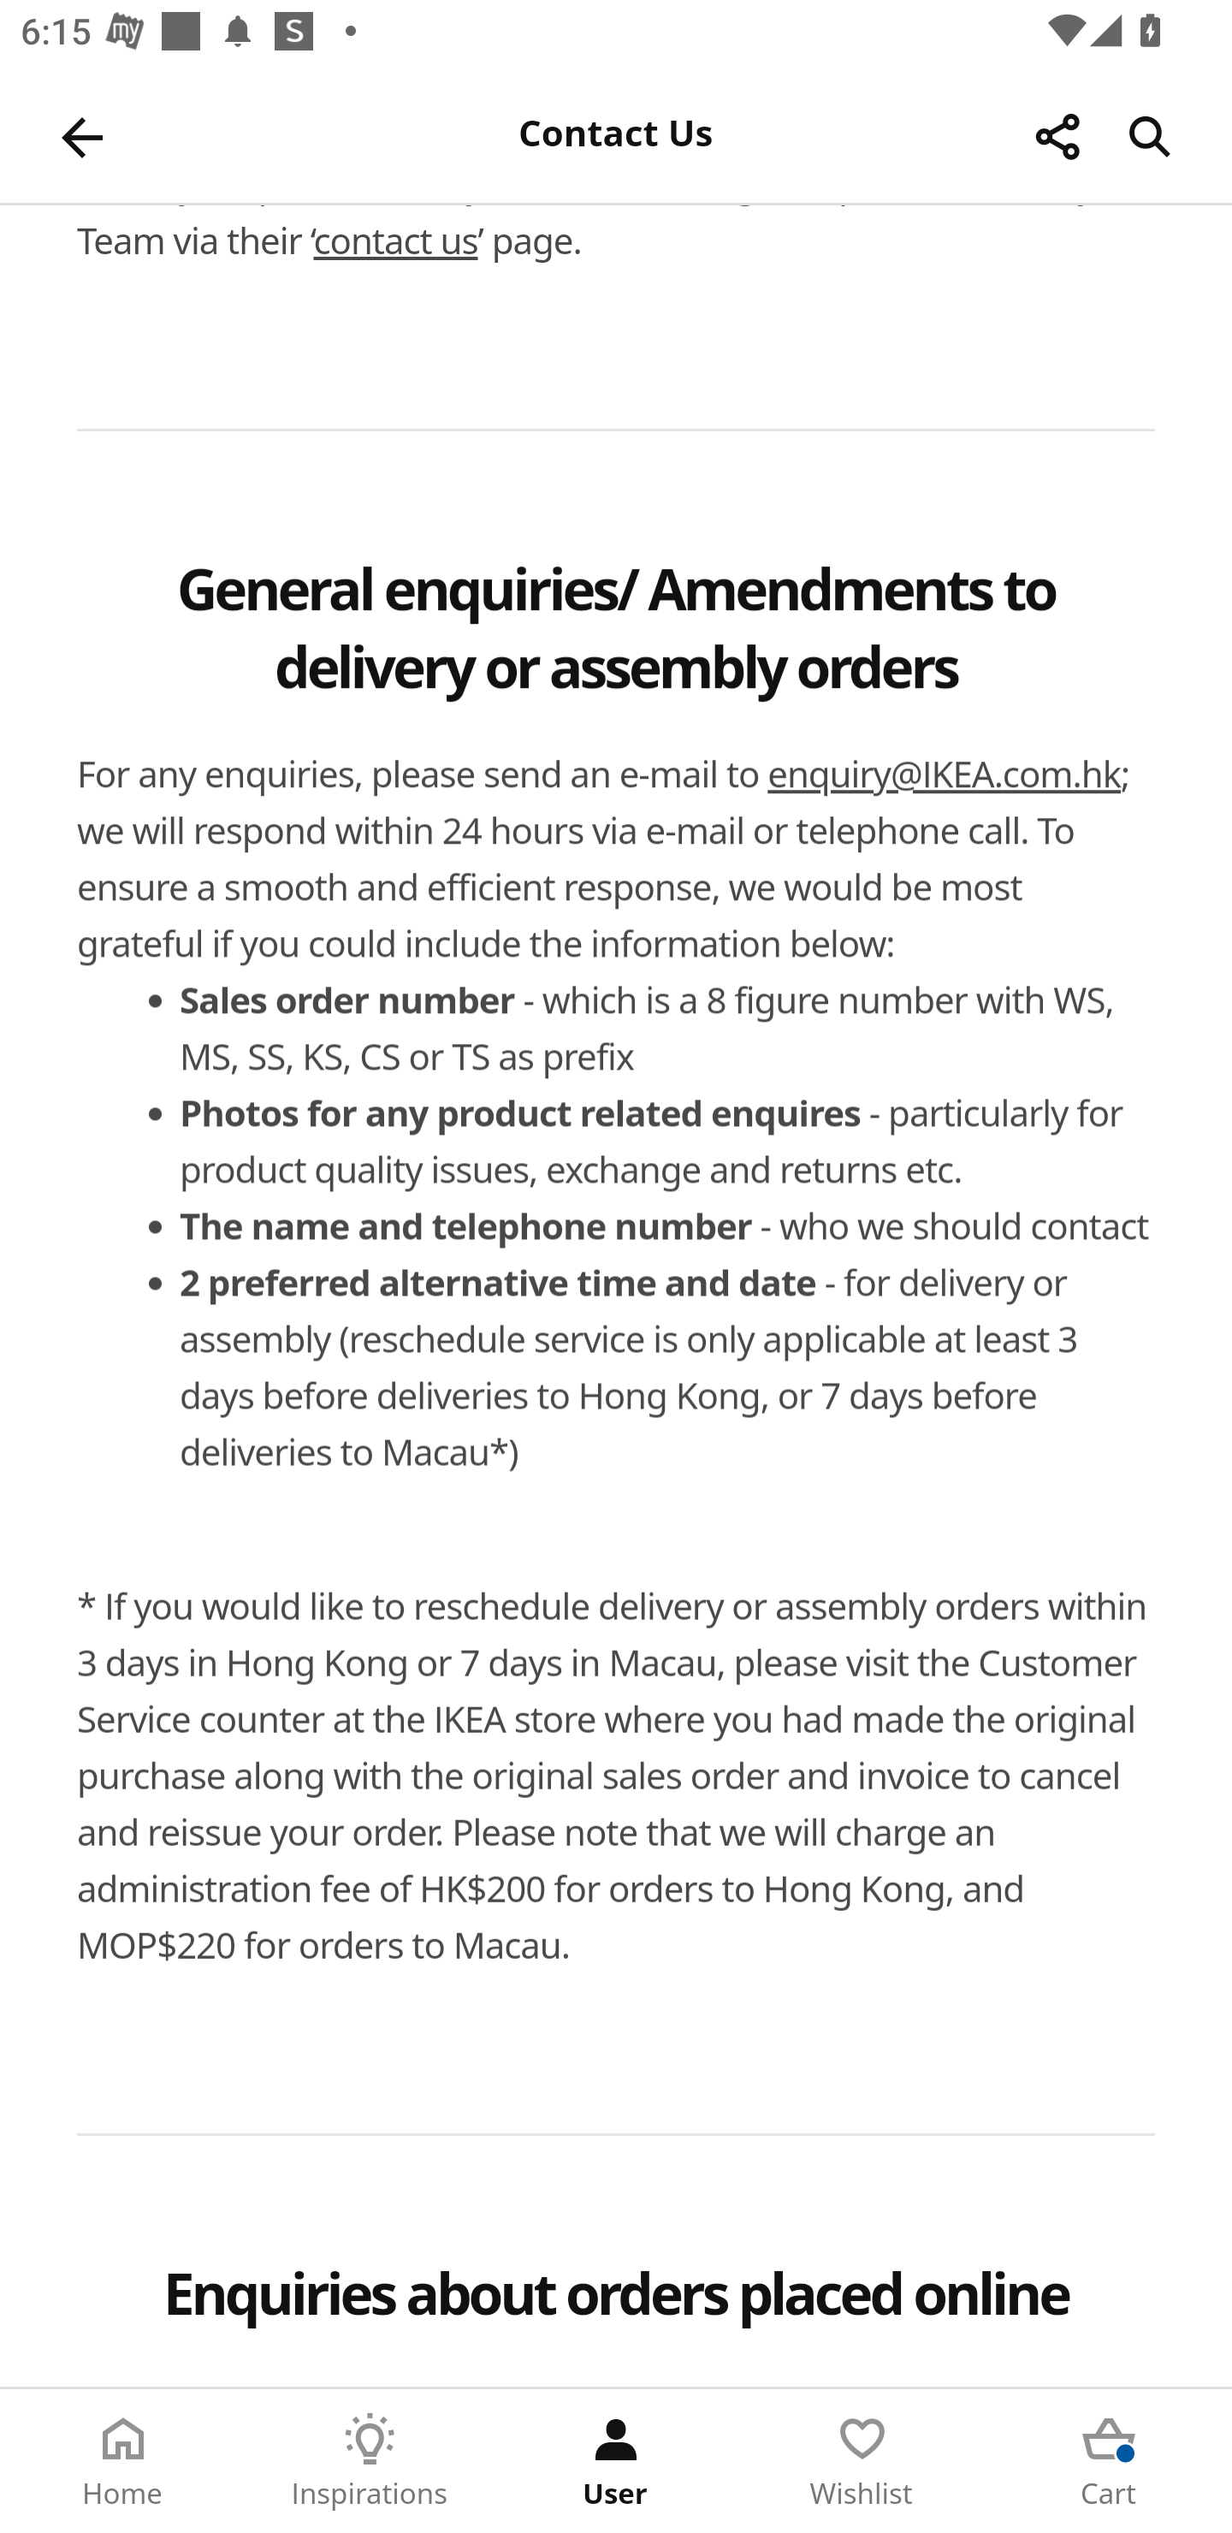 Image resolution: width=1232 pixels, height=2533 pixels. What do you see at coordinates (616, 2461) in the screenshot?
I see `User
Tab 3 of 5` at bounding box center [616, 2461].